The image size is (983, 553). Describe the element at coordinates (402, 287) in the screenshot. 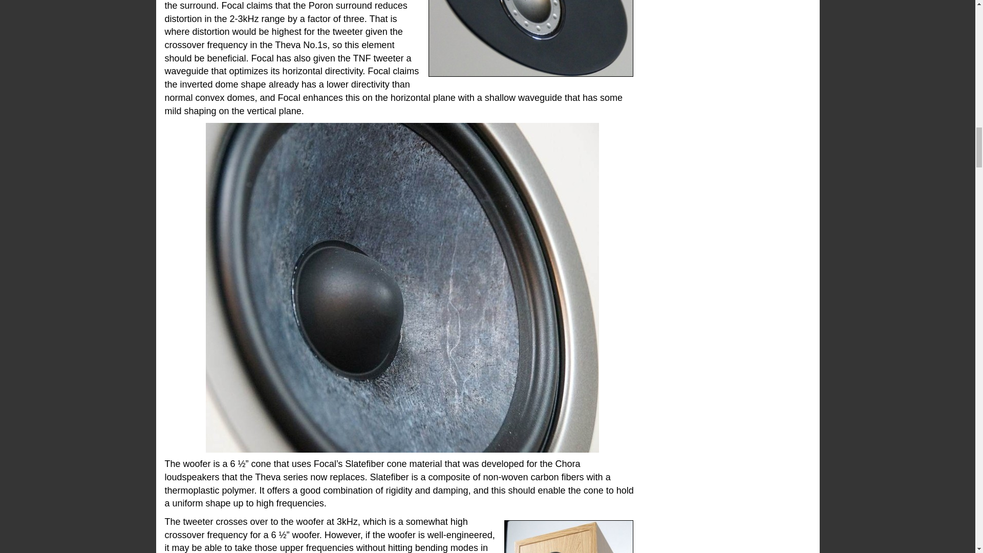

I see `Theva cone` at that location.